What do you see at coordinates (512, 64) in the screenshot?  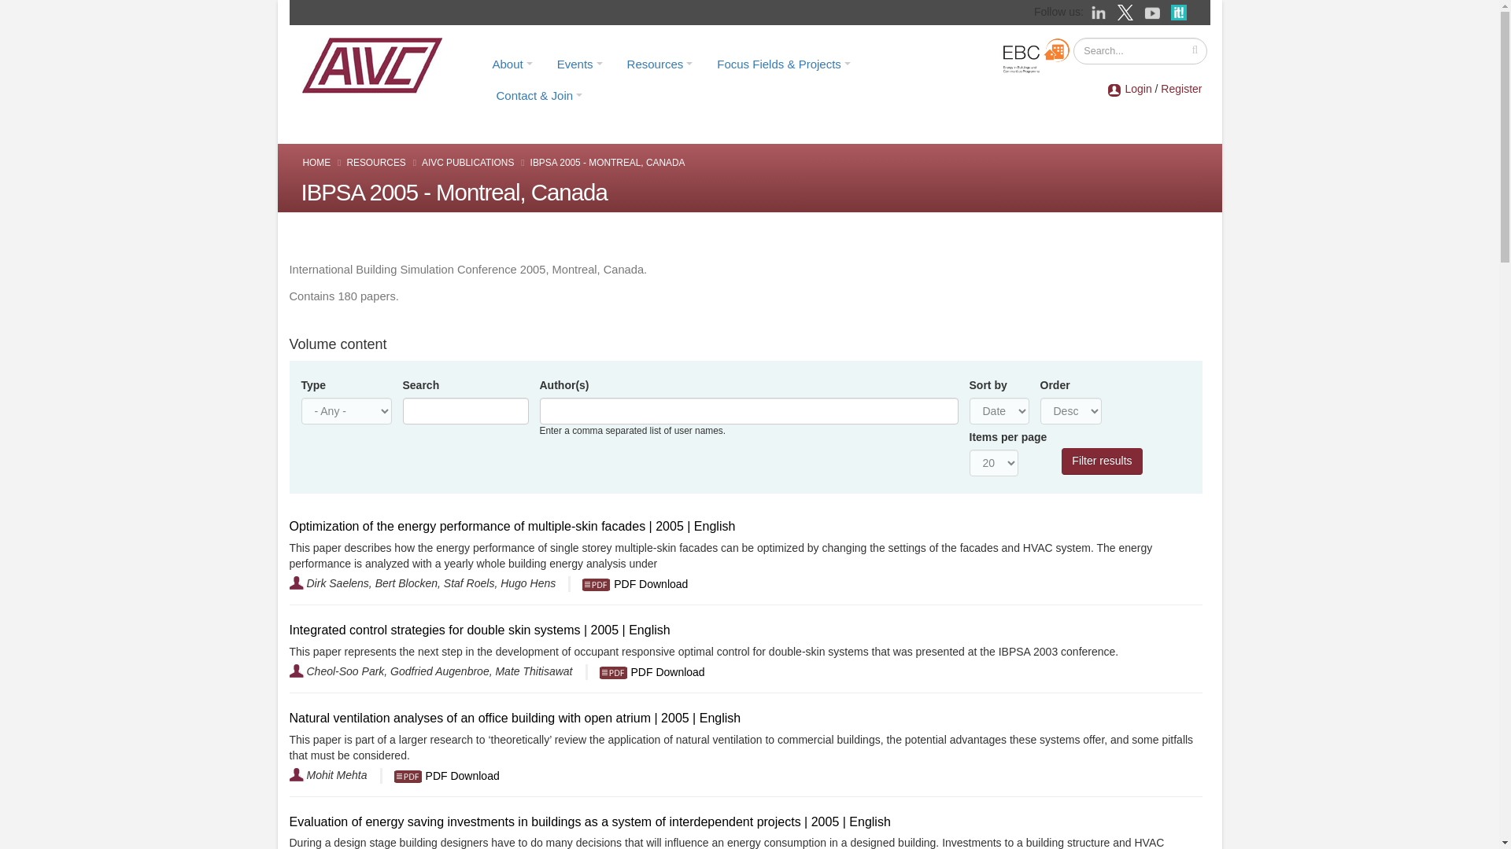 I see `About AIVC` at bounding box center [512, 64].